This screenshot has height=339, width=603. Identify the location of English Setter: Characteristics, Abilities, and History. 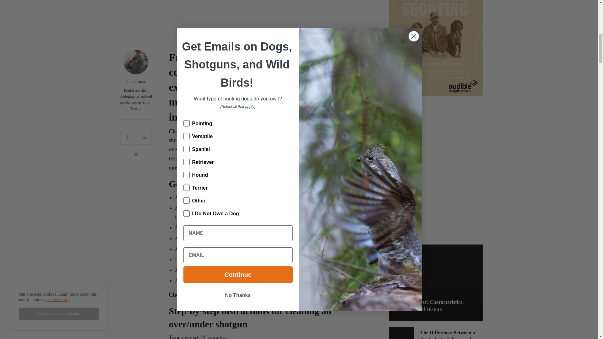
(435, 306).